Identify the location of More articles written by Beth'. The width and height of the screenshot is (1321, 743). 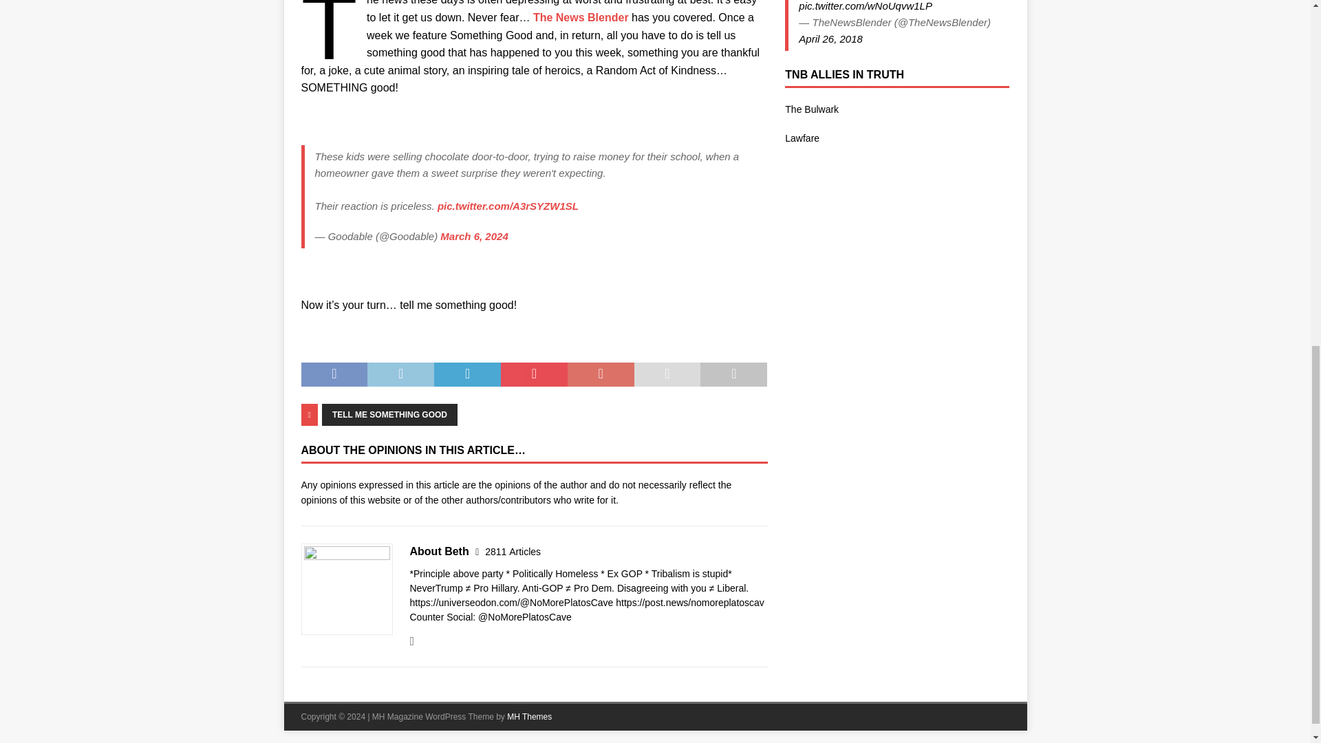
(512, 552).